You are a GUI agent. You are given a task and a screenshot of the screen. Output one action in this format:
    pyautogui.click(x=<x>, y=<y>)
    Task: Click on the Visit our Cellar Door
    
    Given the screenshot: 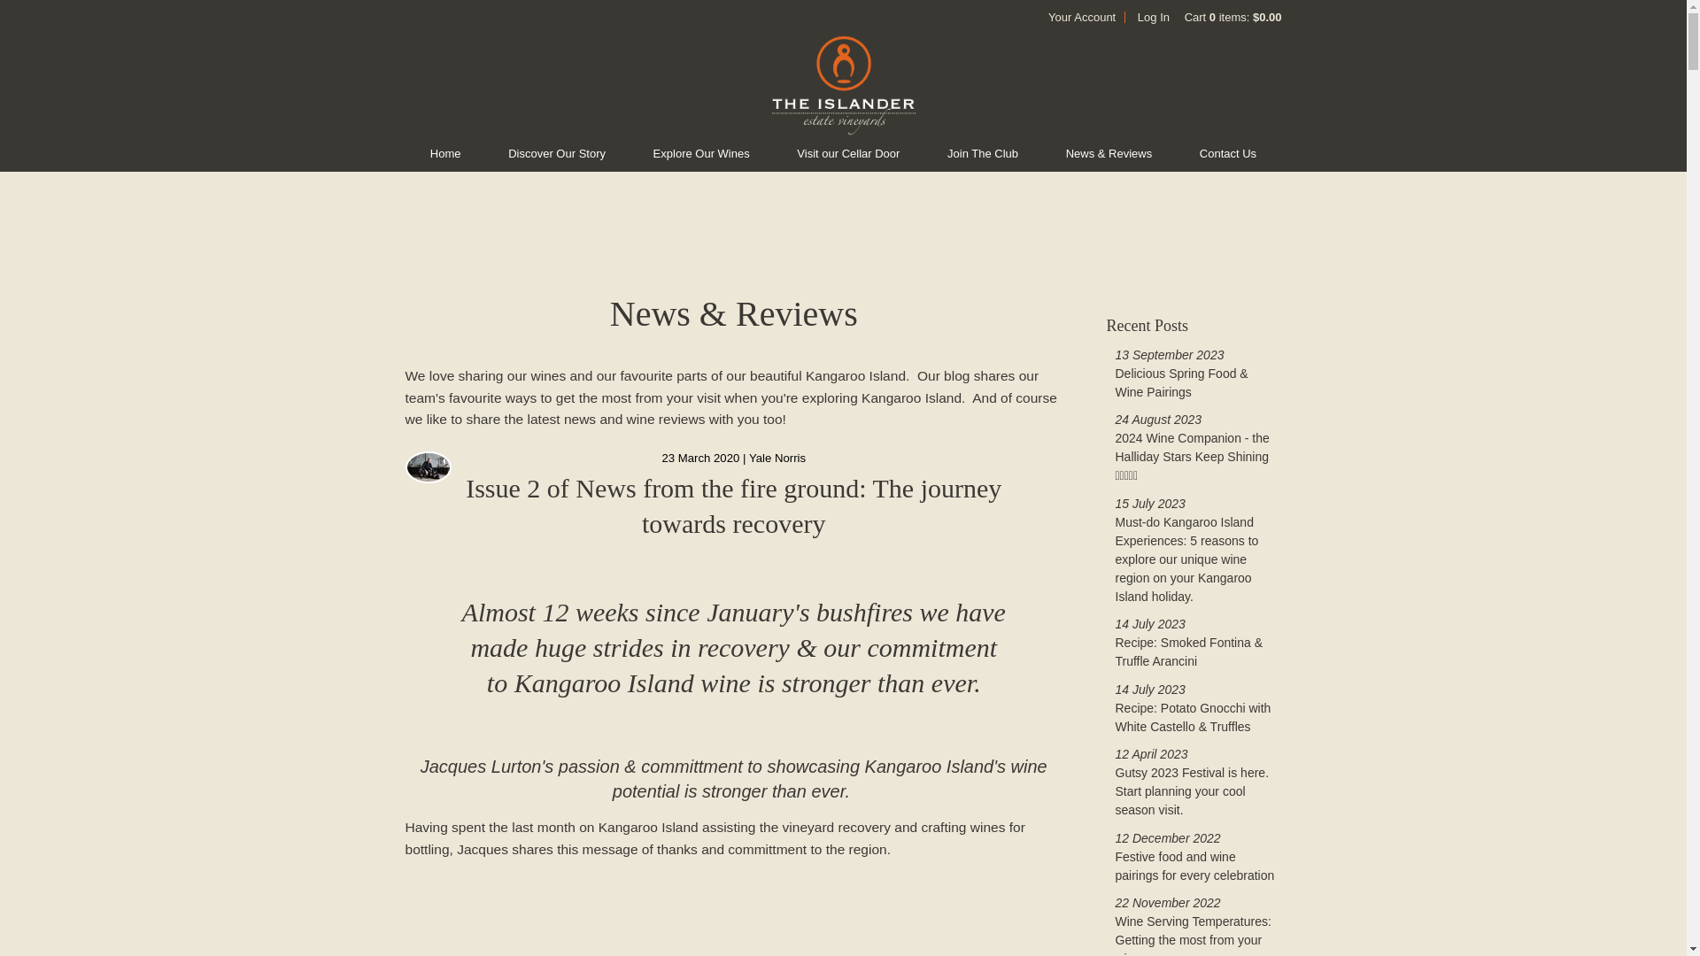 What is the action you would take?
    pyautogui.click(x=848, y=154)
    